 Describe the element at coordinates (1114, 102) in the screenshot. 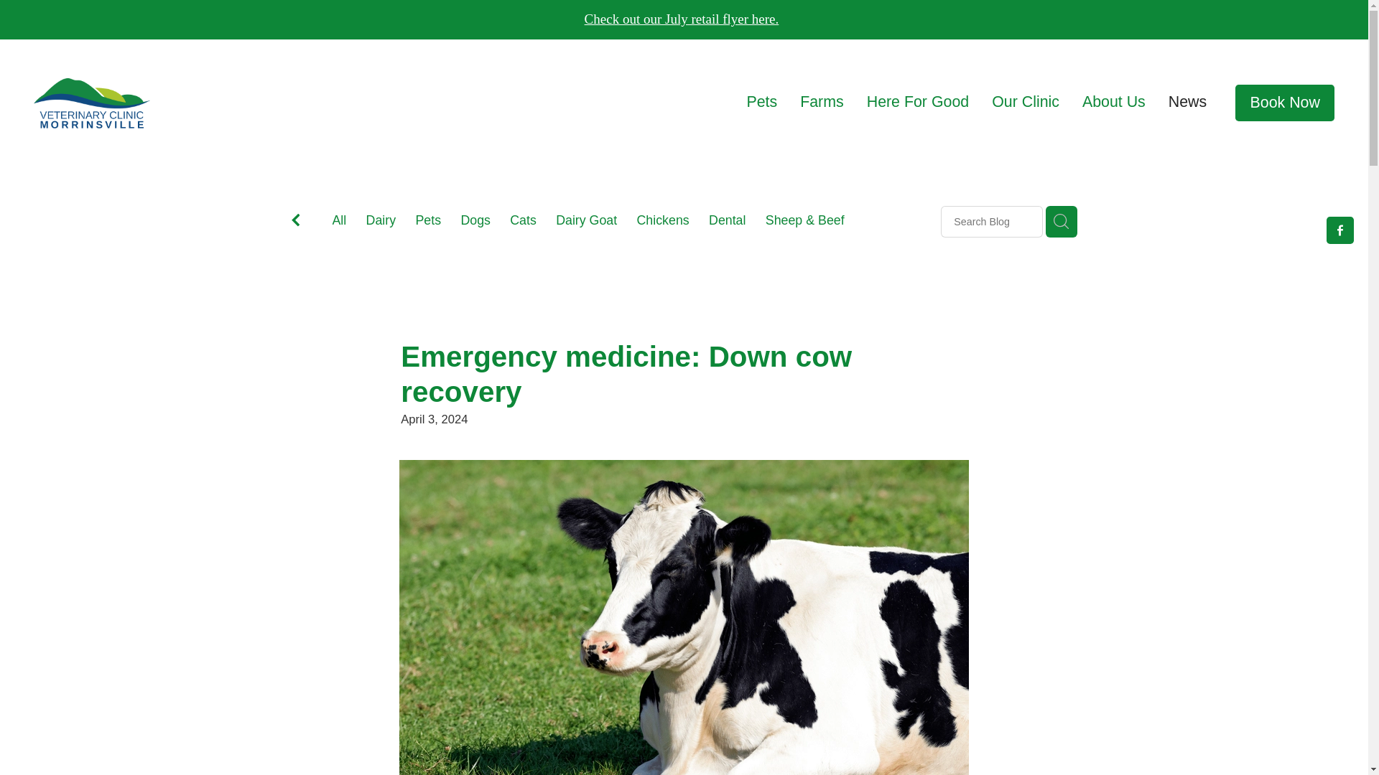

I see `About Us` at that location.